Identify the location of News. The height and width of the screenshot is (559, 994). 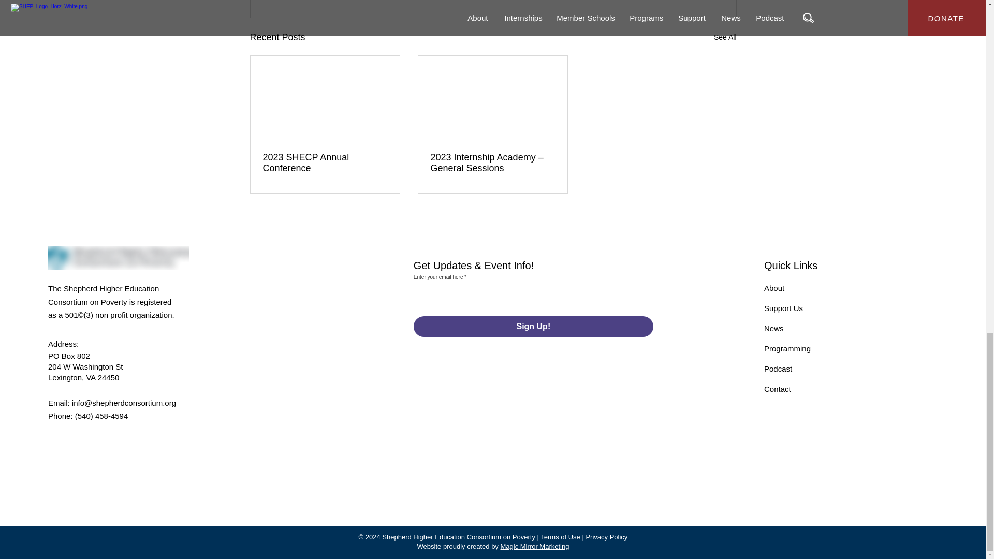
(774, 328).